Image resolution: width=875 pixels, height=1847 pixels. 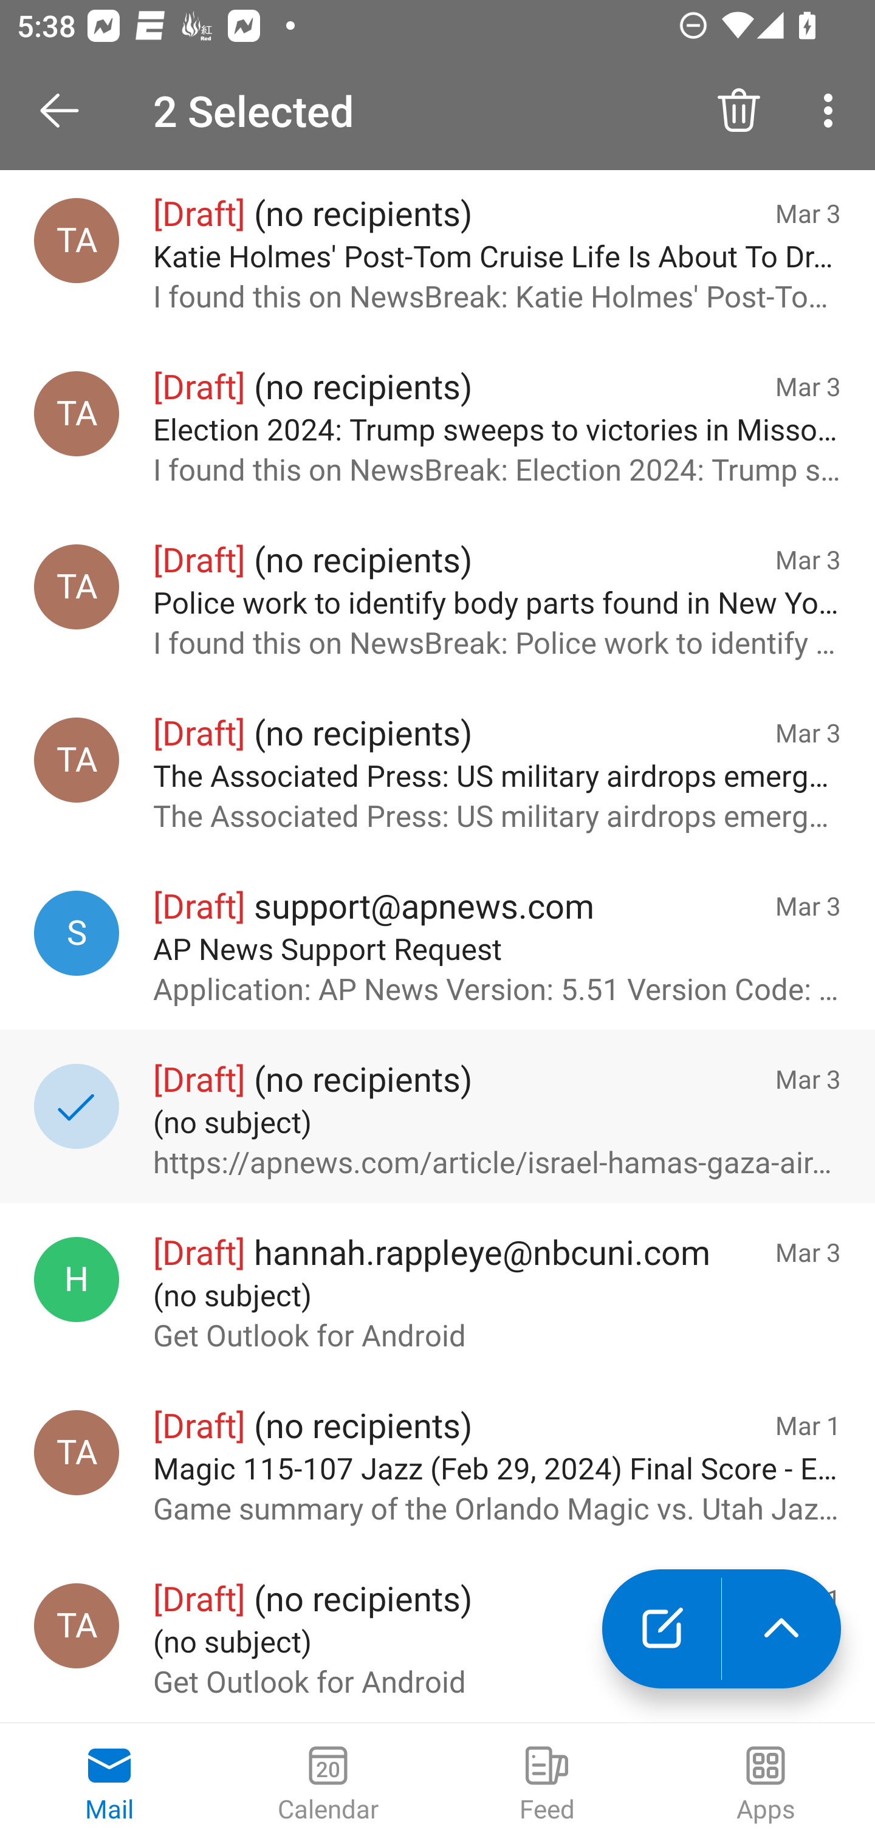 I want to click on launch the extended action menu, so click(x=781, y=1629).